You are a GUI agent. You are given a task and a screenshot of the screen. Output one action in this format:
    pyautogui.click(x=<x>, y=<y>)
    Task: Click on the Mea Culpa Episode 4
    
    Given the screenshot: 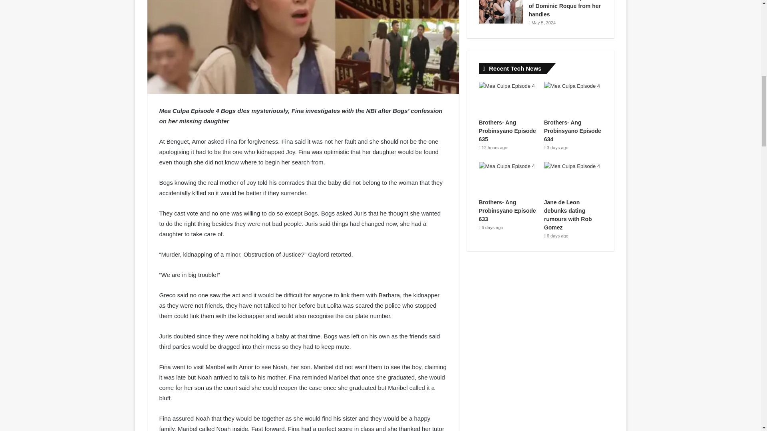 What is the action you would take?
    pyautogui.click(x=303, y=47)
    